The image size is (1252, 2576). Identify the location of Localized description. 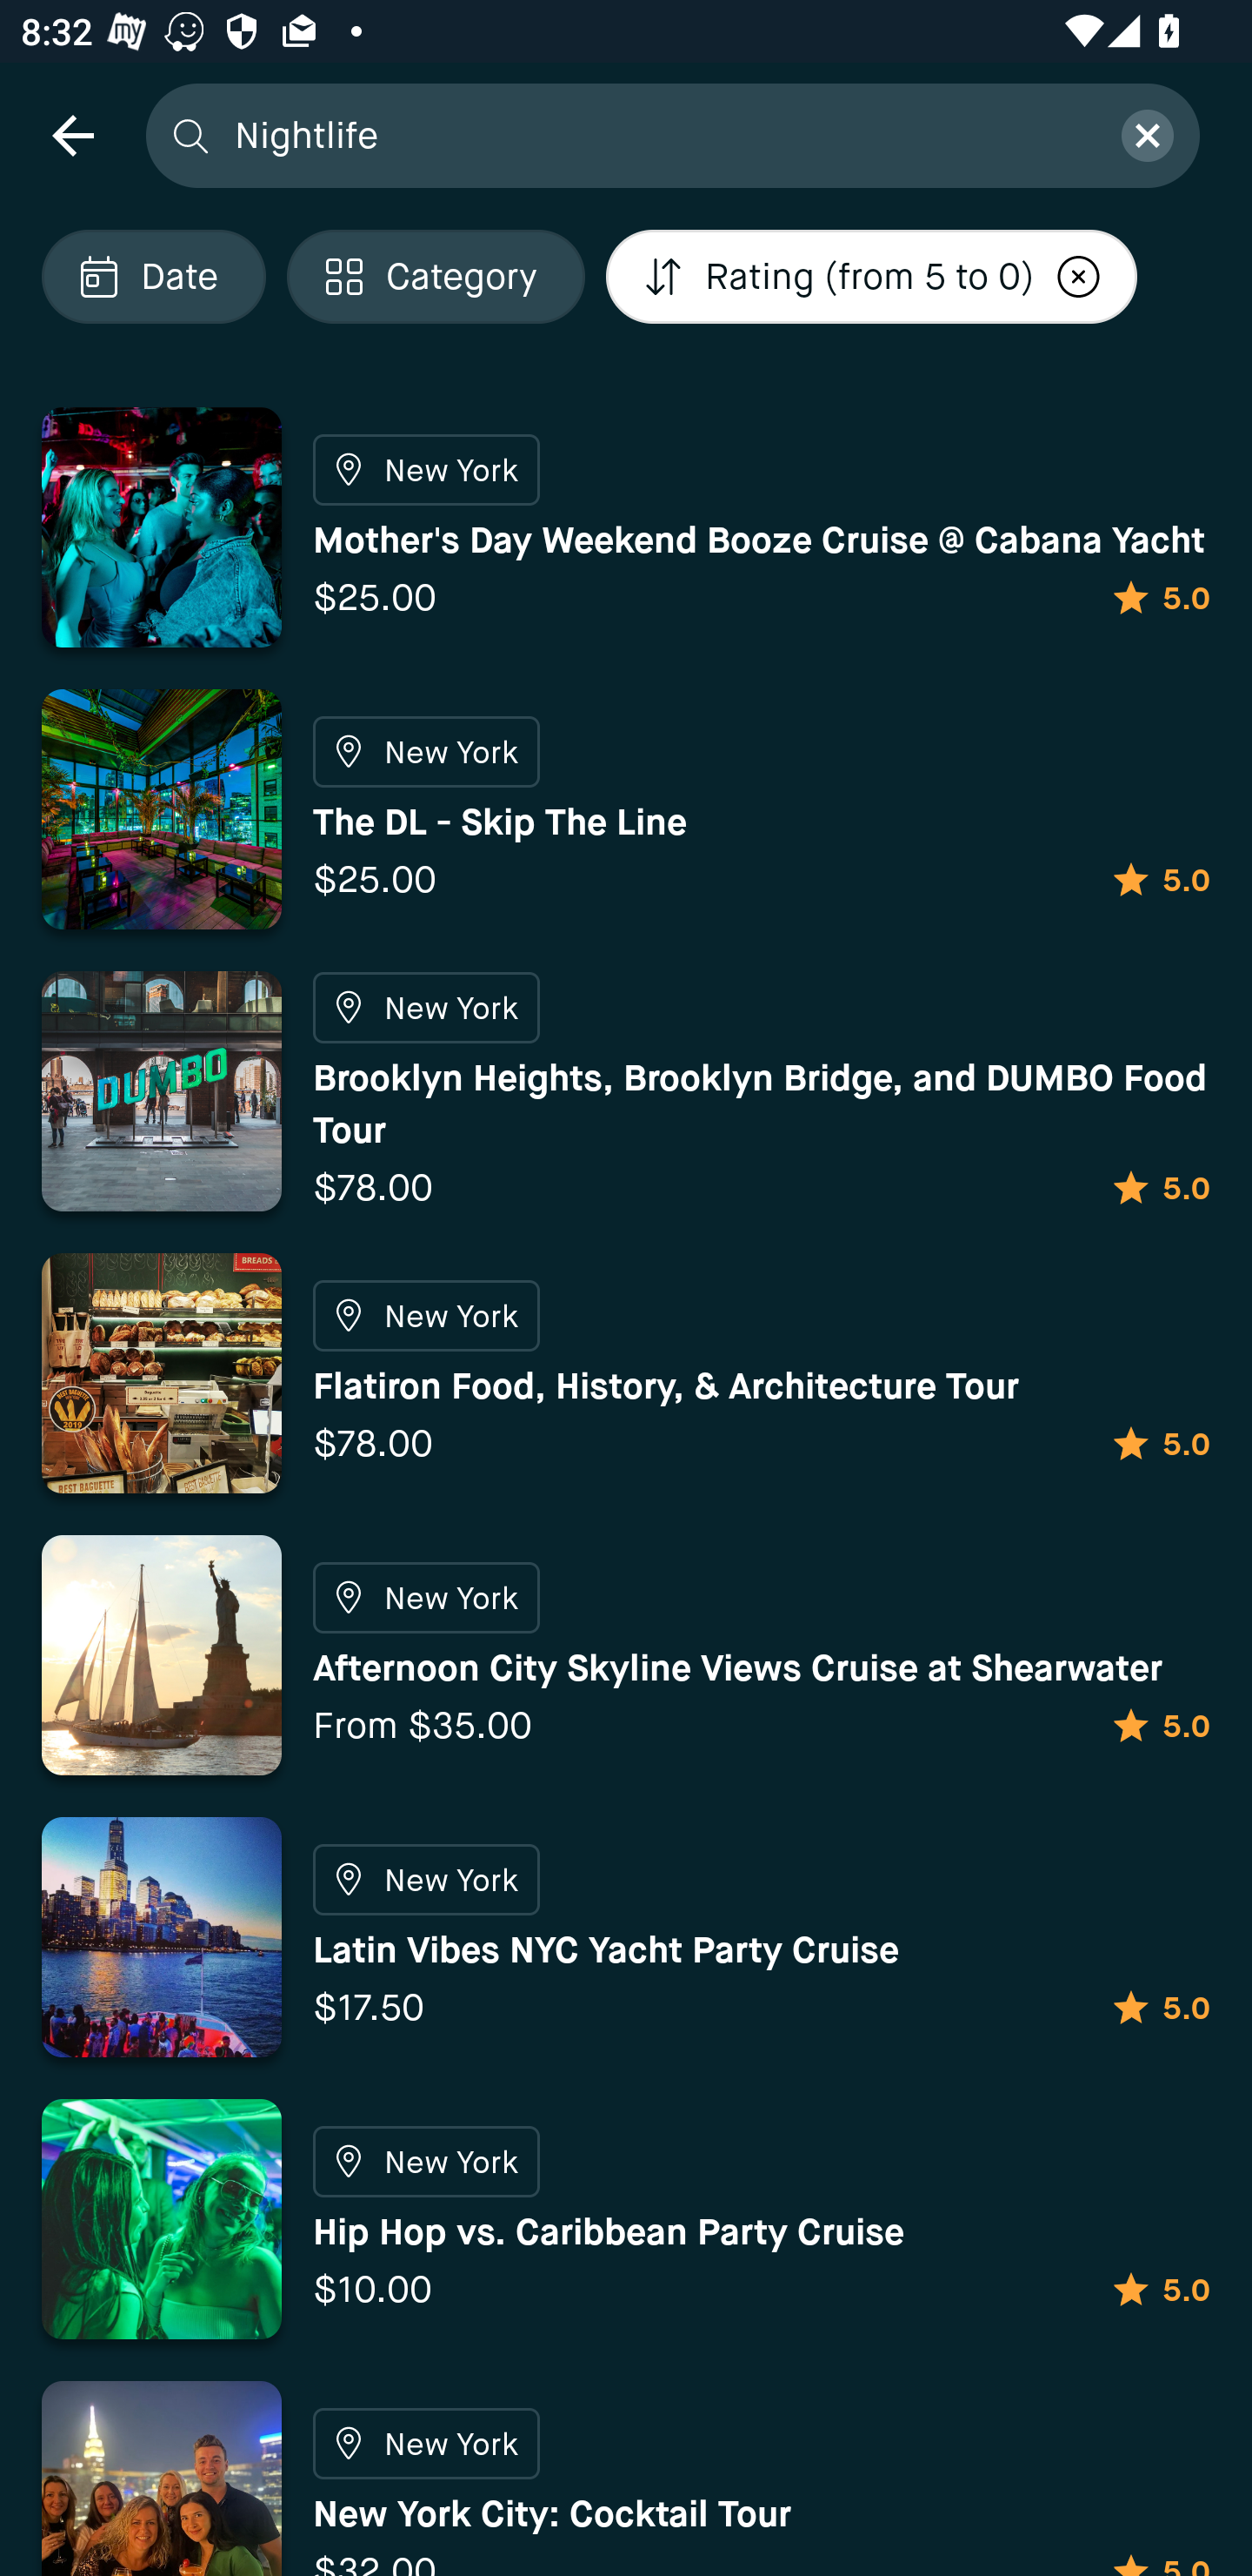
(1079, 277).